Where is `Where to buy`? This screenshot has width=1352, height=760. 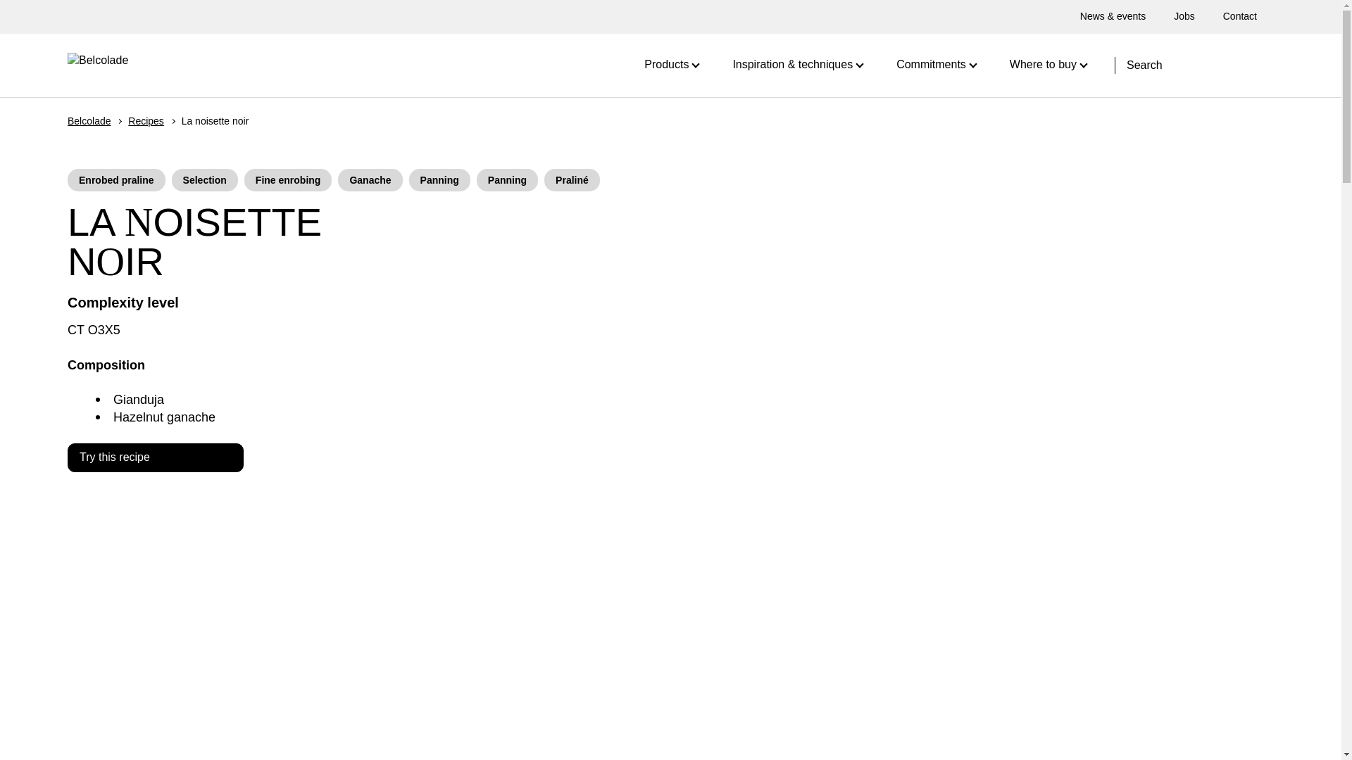 Where to buy is located at coordinates (1048, 65).